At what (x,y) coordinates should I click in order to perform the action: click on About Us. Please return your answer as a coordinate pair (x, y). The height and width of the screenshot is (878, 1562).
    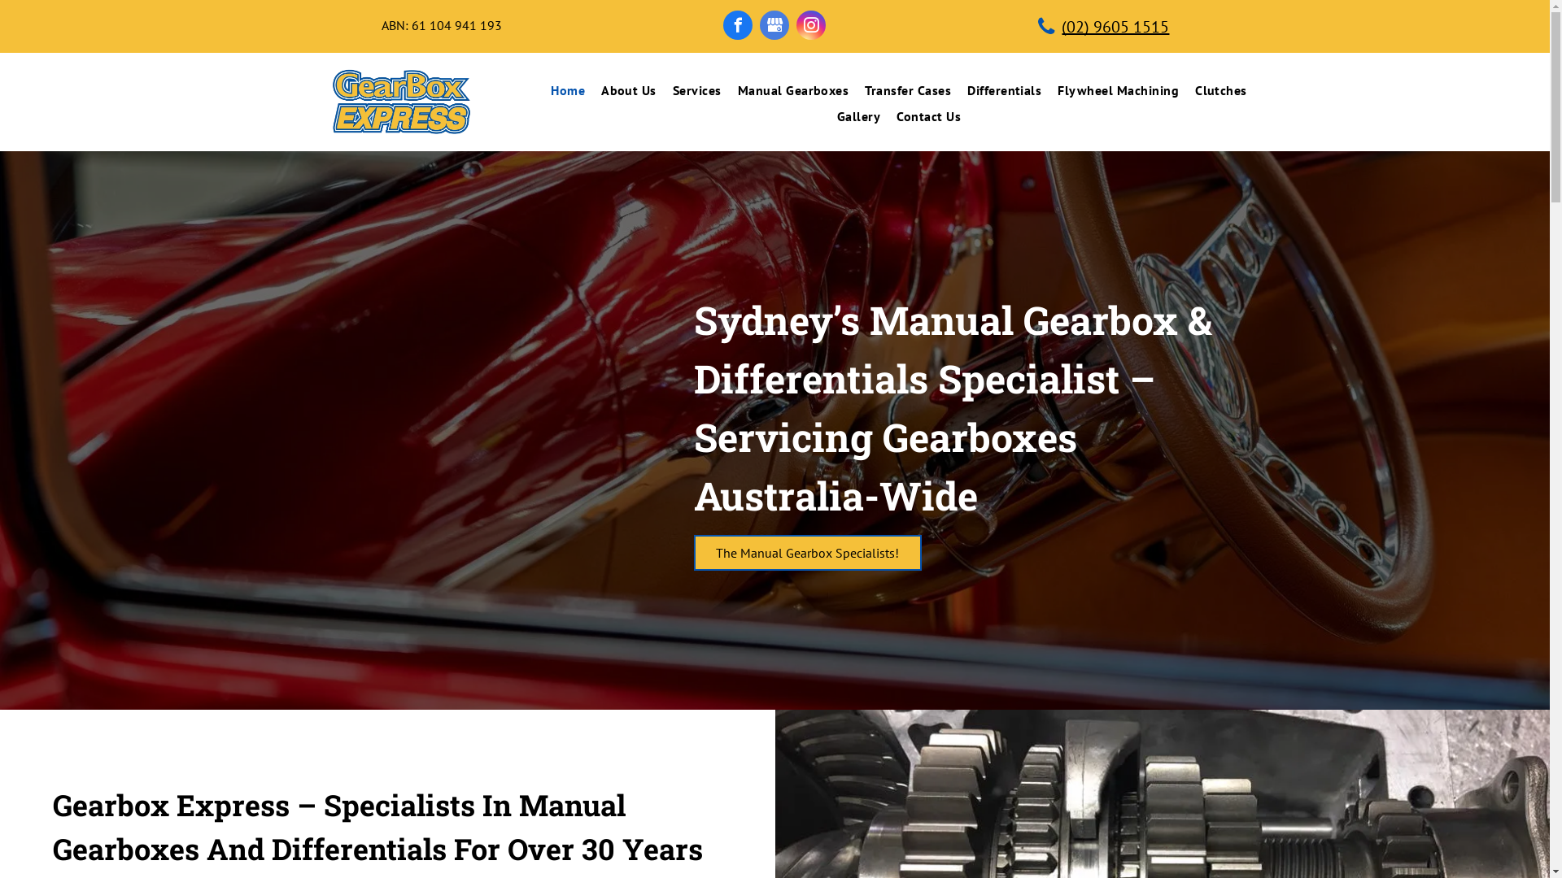
    Looking at the image, I should click on (629, 90).